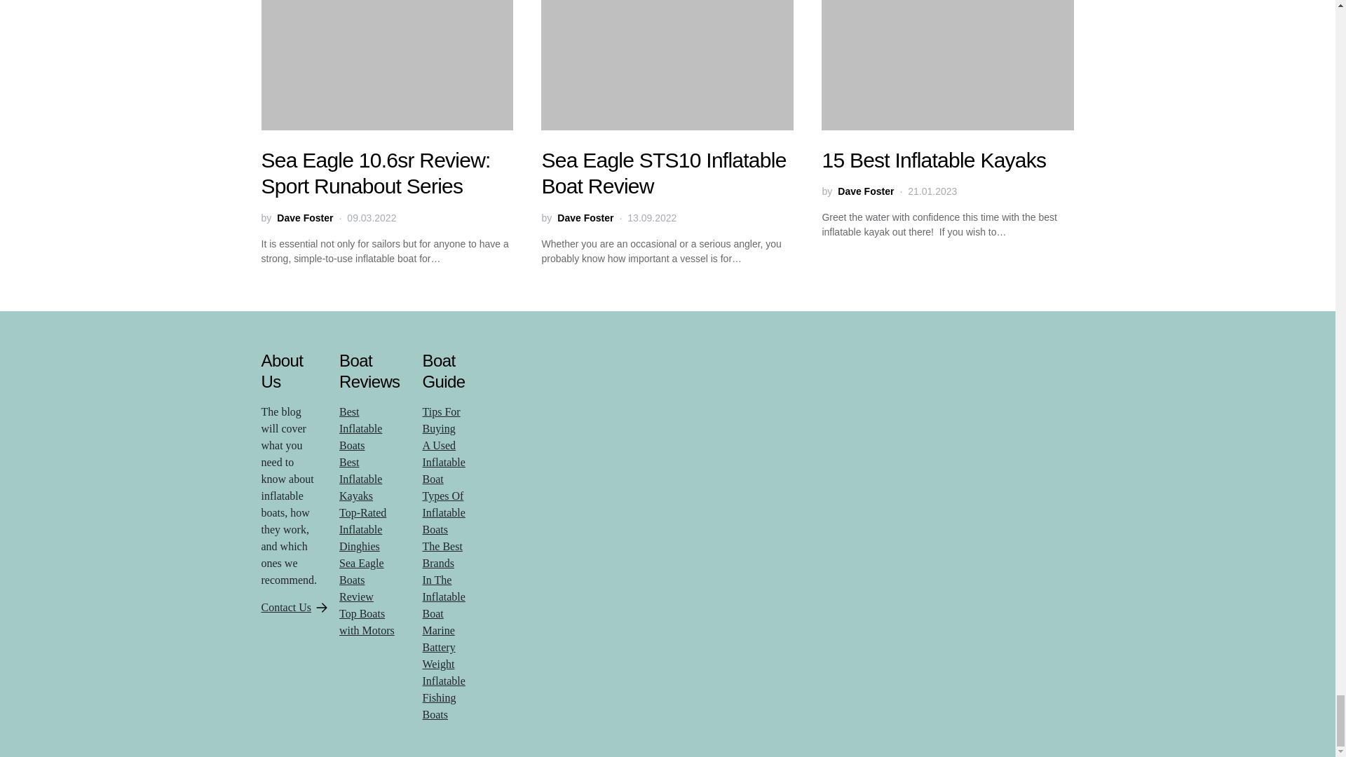 The image size is (1346, 757). Describe the element at coordinates (585, 218) in the screenshot. I see `View all posts by Dave Foster` at that location.